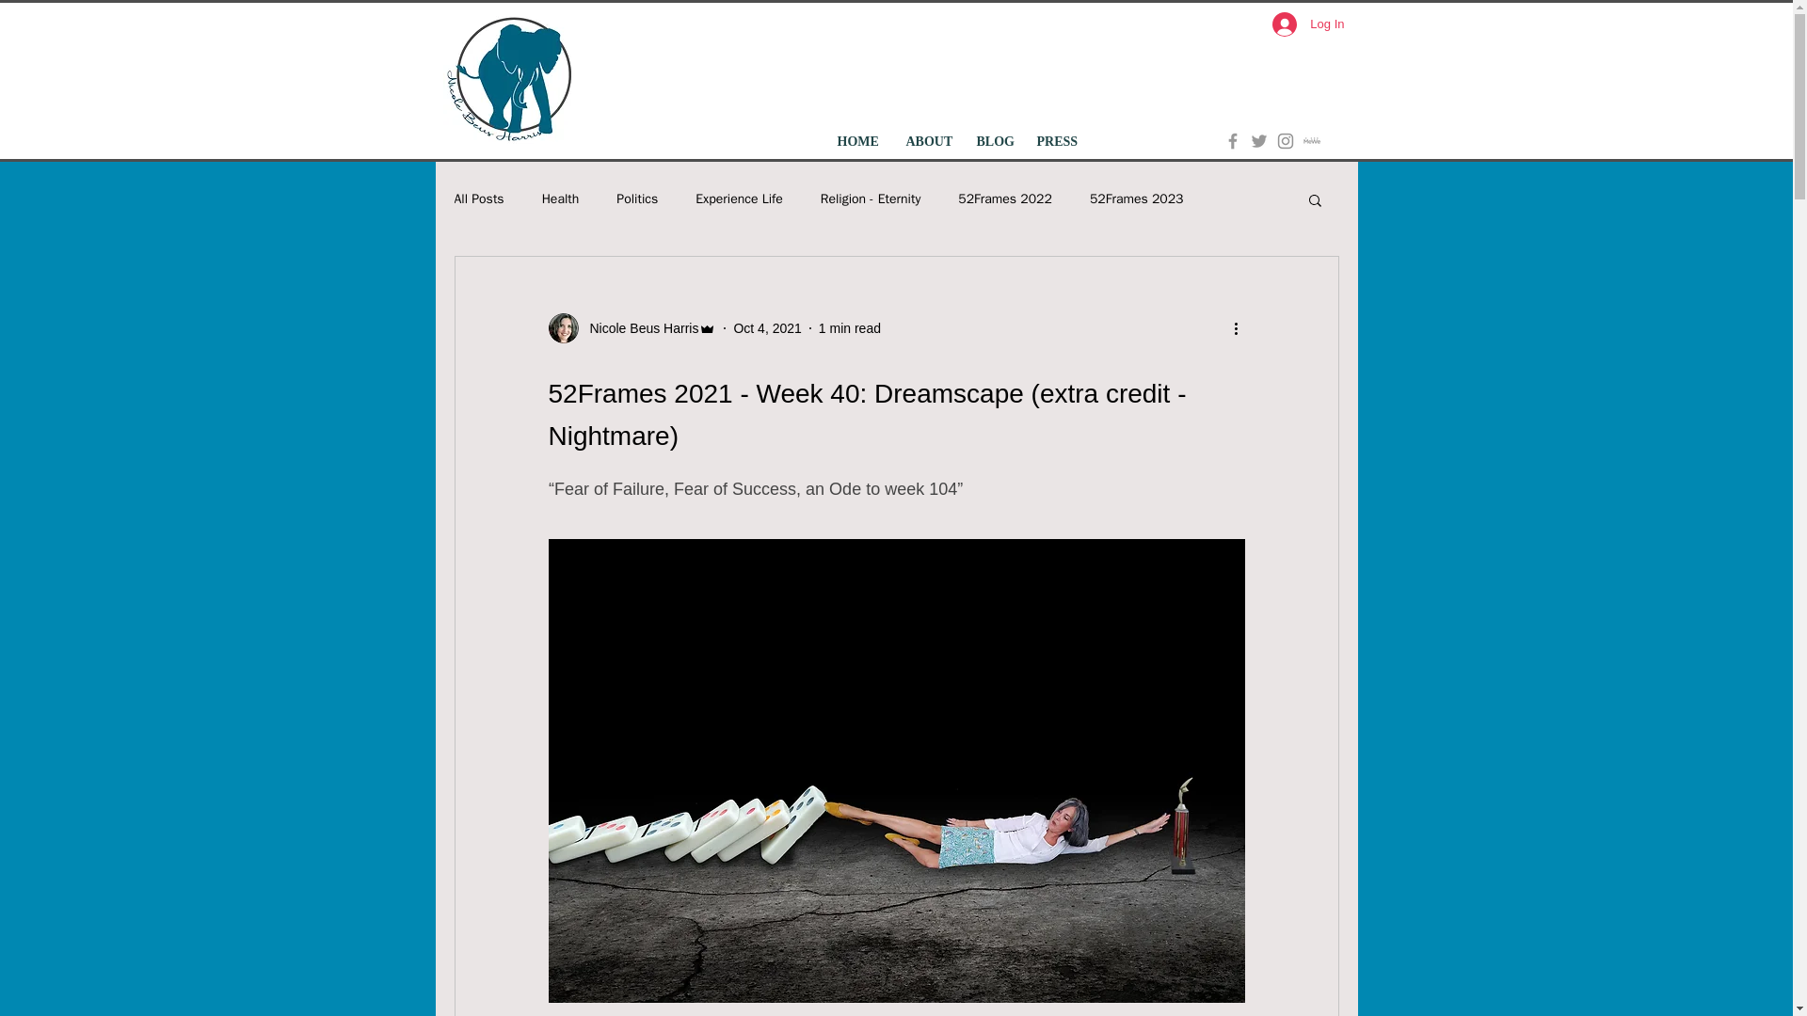 This screenshot has height=1016, width=1807. I want to click on Health, so click(561, 199).